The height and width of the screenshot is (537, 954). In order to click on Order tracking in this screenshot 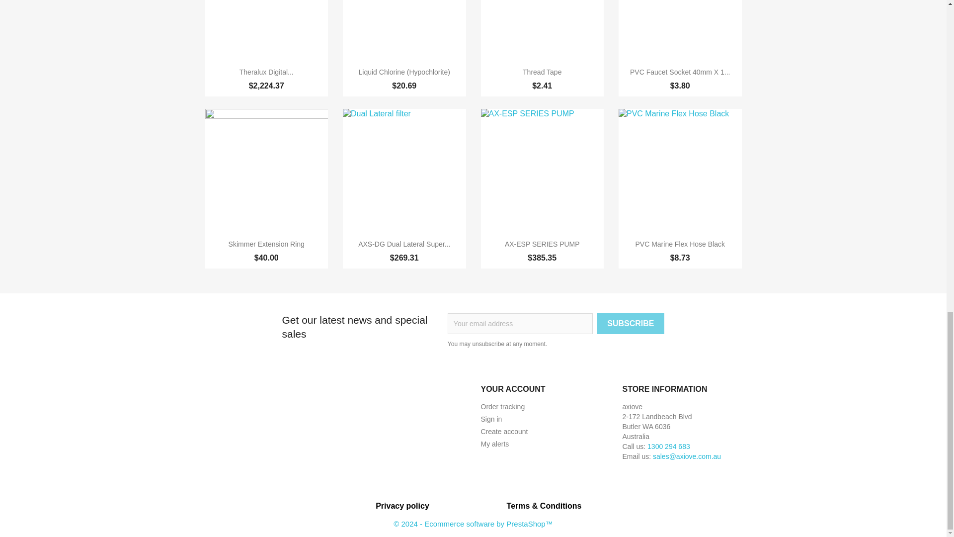, I will do `click(503, 407)`.